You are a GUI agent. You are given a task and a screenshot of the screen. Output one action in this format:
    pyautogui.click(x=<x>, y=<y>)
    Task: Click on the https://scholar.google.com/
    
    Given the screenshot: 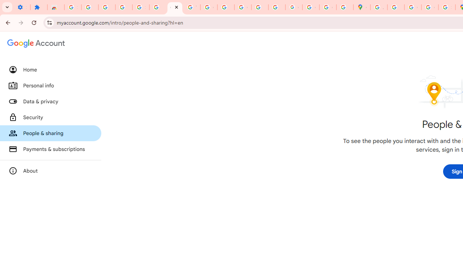 What is the action you would take?
    pyautogui.click(x=226, y=7)
    